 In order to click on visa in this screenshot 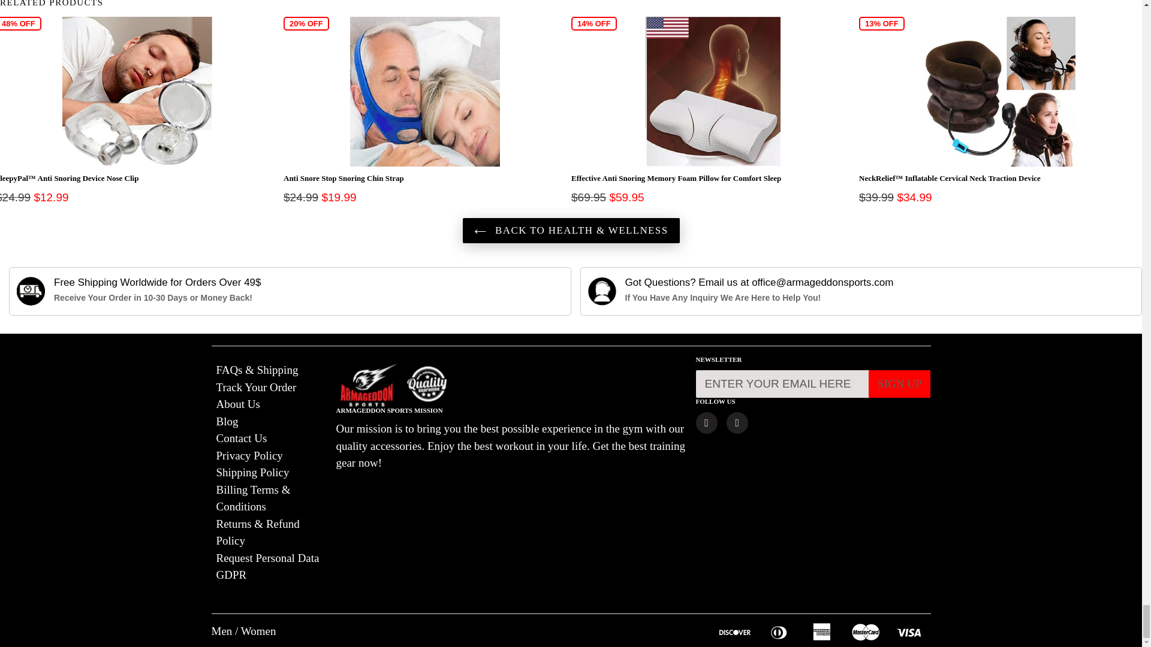, I will do `click(910, 631)`.